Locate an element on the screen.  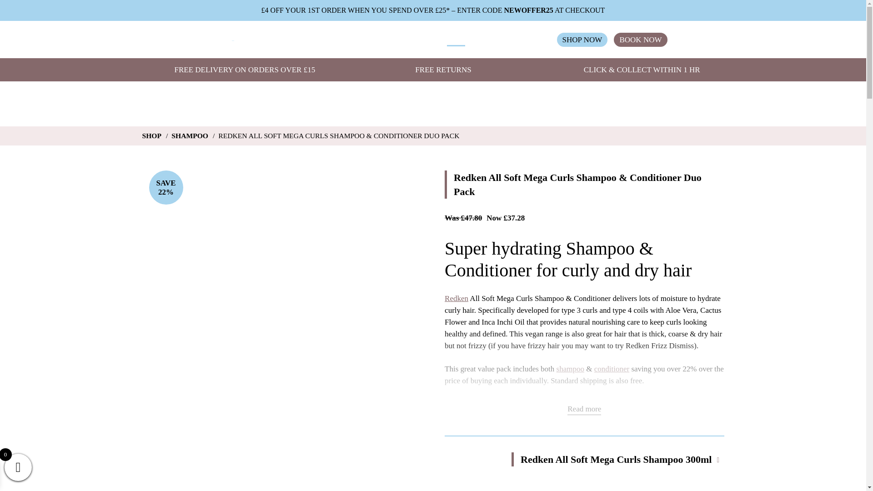
ACCOUNT is located at coordinates (527, 40).